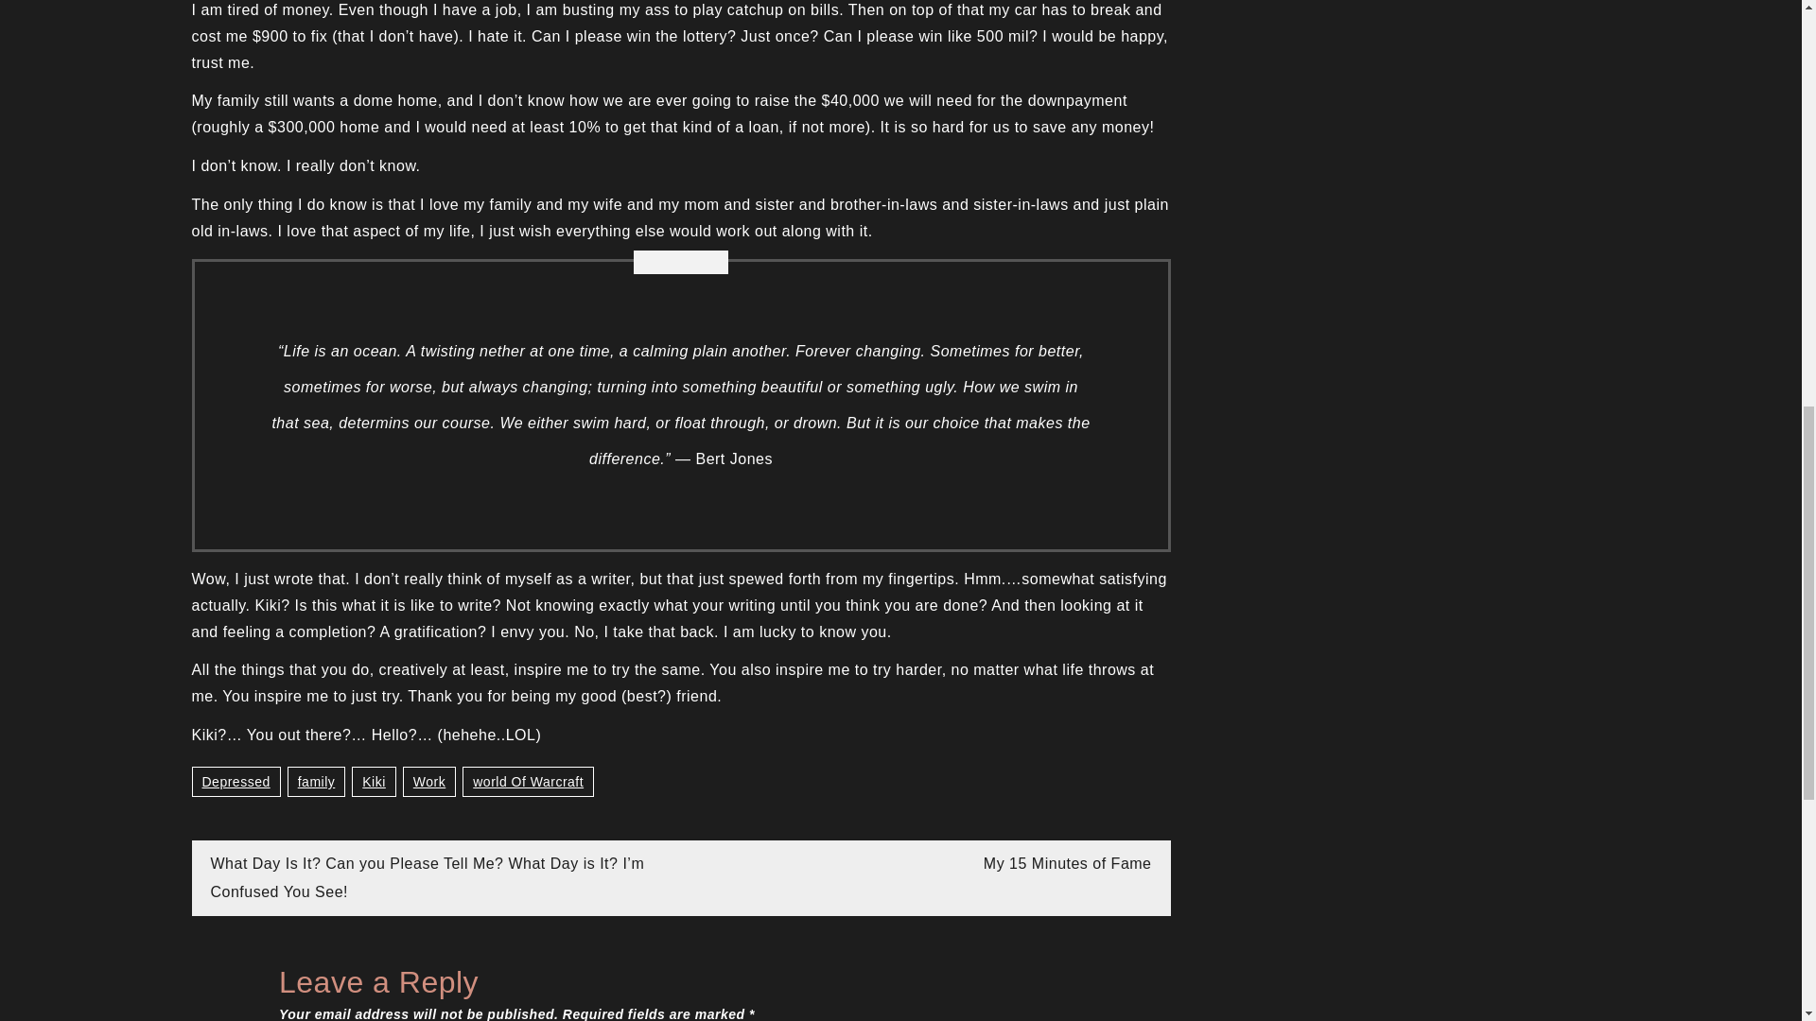 The width and height of the screenshot is (1816, 1021). Describe the element at coordinates (235, 782) in the screenshot. I see `Depressed` at that location.